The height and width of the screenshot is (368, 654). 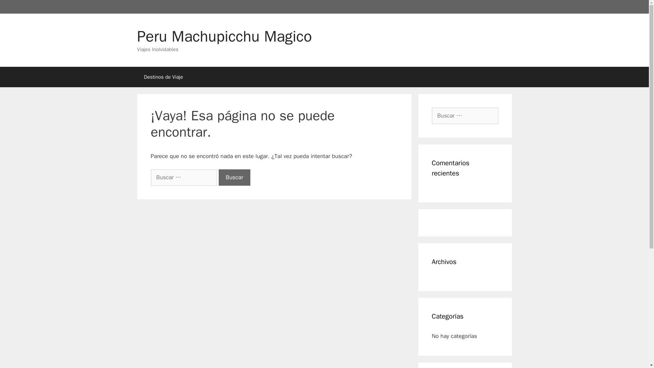 I want to click on Peru Machupicchu Magico, so click(x=224, y=36).